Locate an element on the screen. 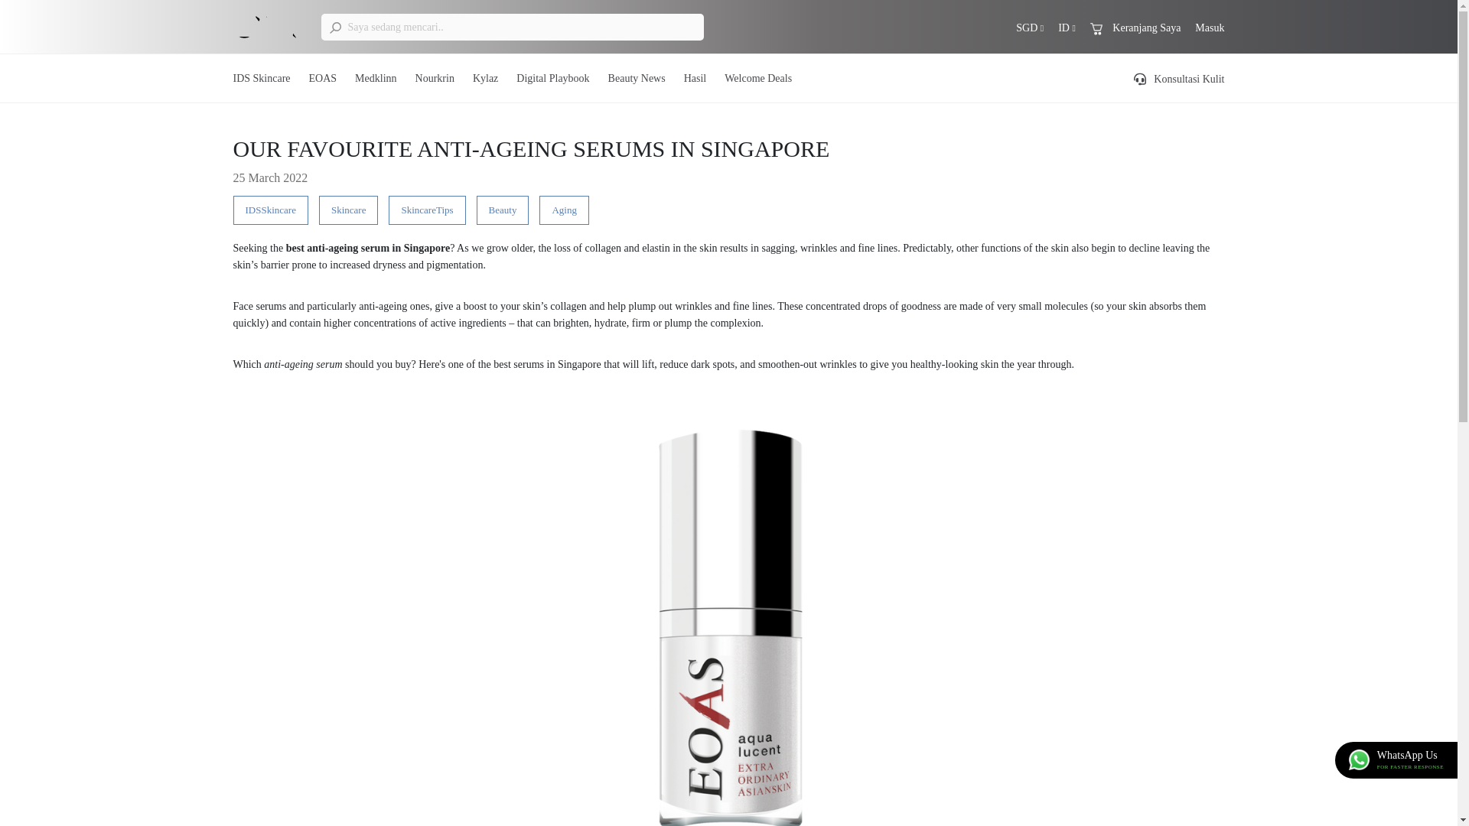 Image resolution: width=1469 pixels, height=826 pixels. EOAS is located at coordinates (323, 78).